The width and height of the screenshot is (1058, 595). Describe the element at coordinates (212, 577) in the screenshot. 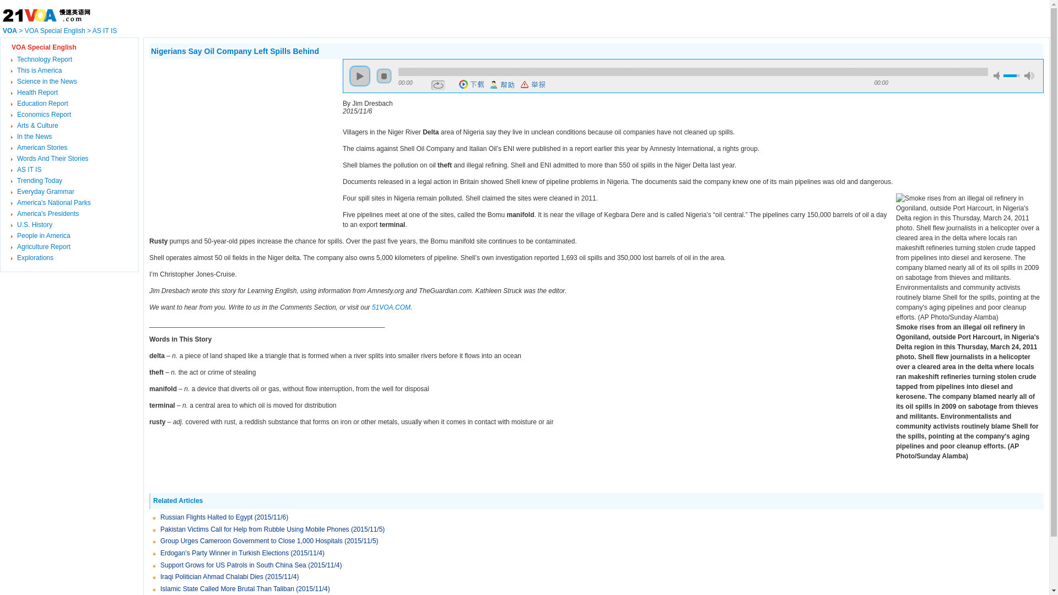

I see `Iraqi Politician Ahmad Chalabi Dies` at that location.